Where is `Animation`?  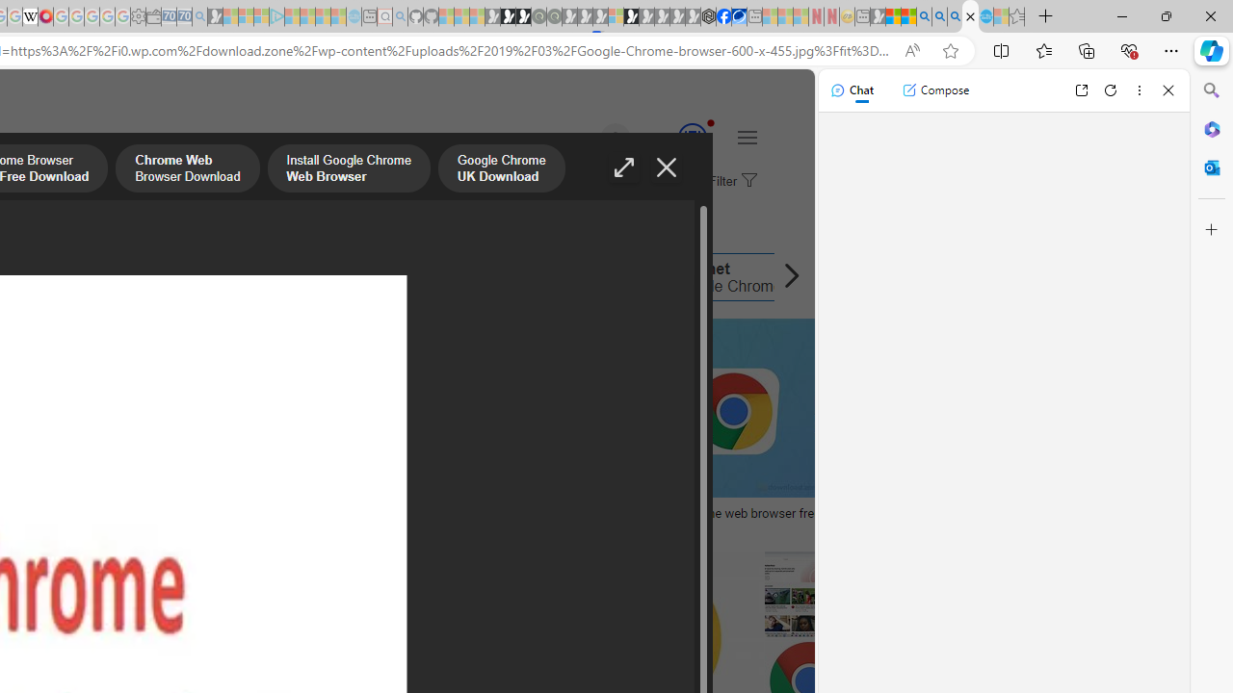 Animation is located at coordinates (711, 122).